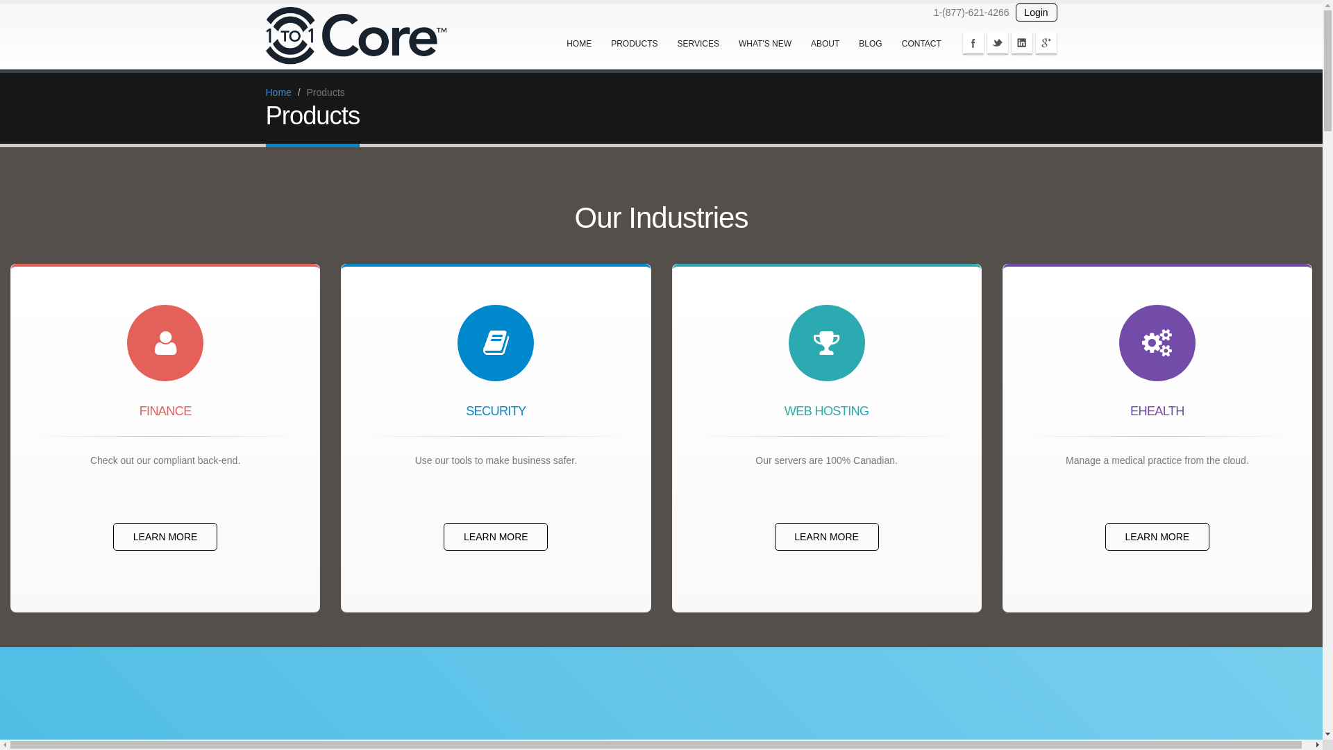 This screenshot has height=750, width=1333. What do you see at coordinates (998, 43) in the screenshot?
I see `Twitter` at bounding box center [998, 43].